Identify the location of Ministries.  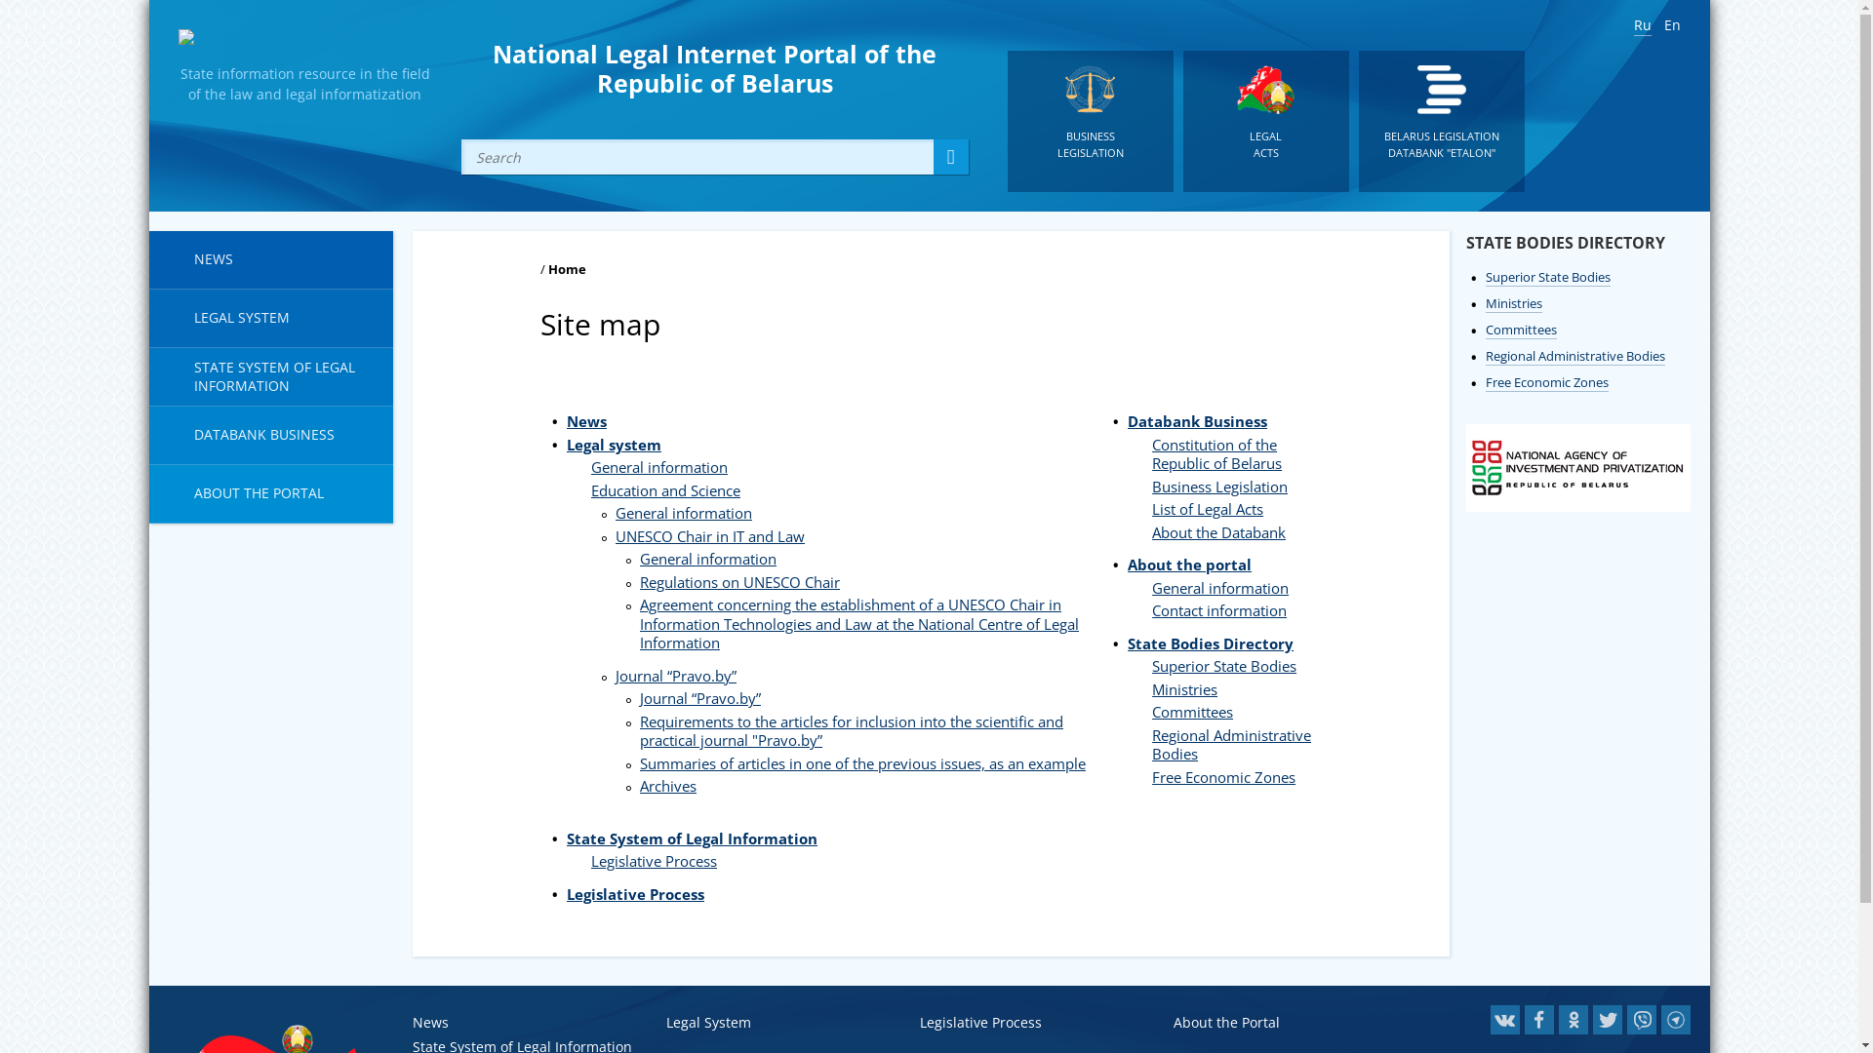
(1513, 304).